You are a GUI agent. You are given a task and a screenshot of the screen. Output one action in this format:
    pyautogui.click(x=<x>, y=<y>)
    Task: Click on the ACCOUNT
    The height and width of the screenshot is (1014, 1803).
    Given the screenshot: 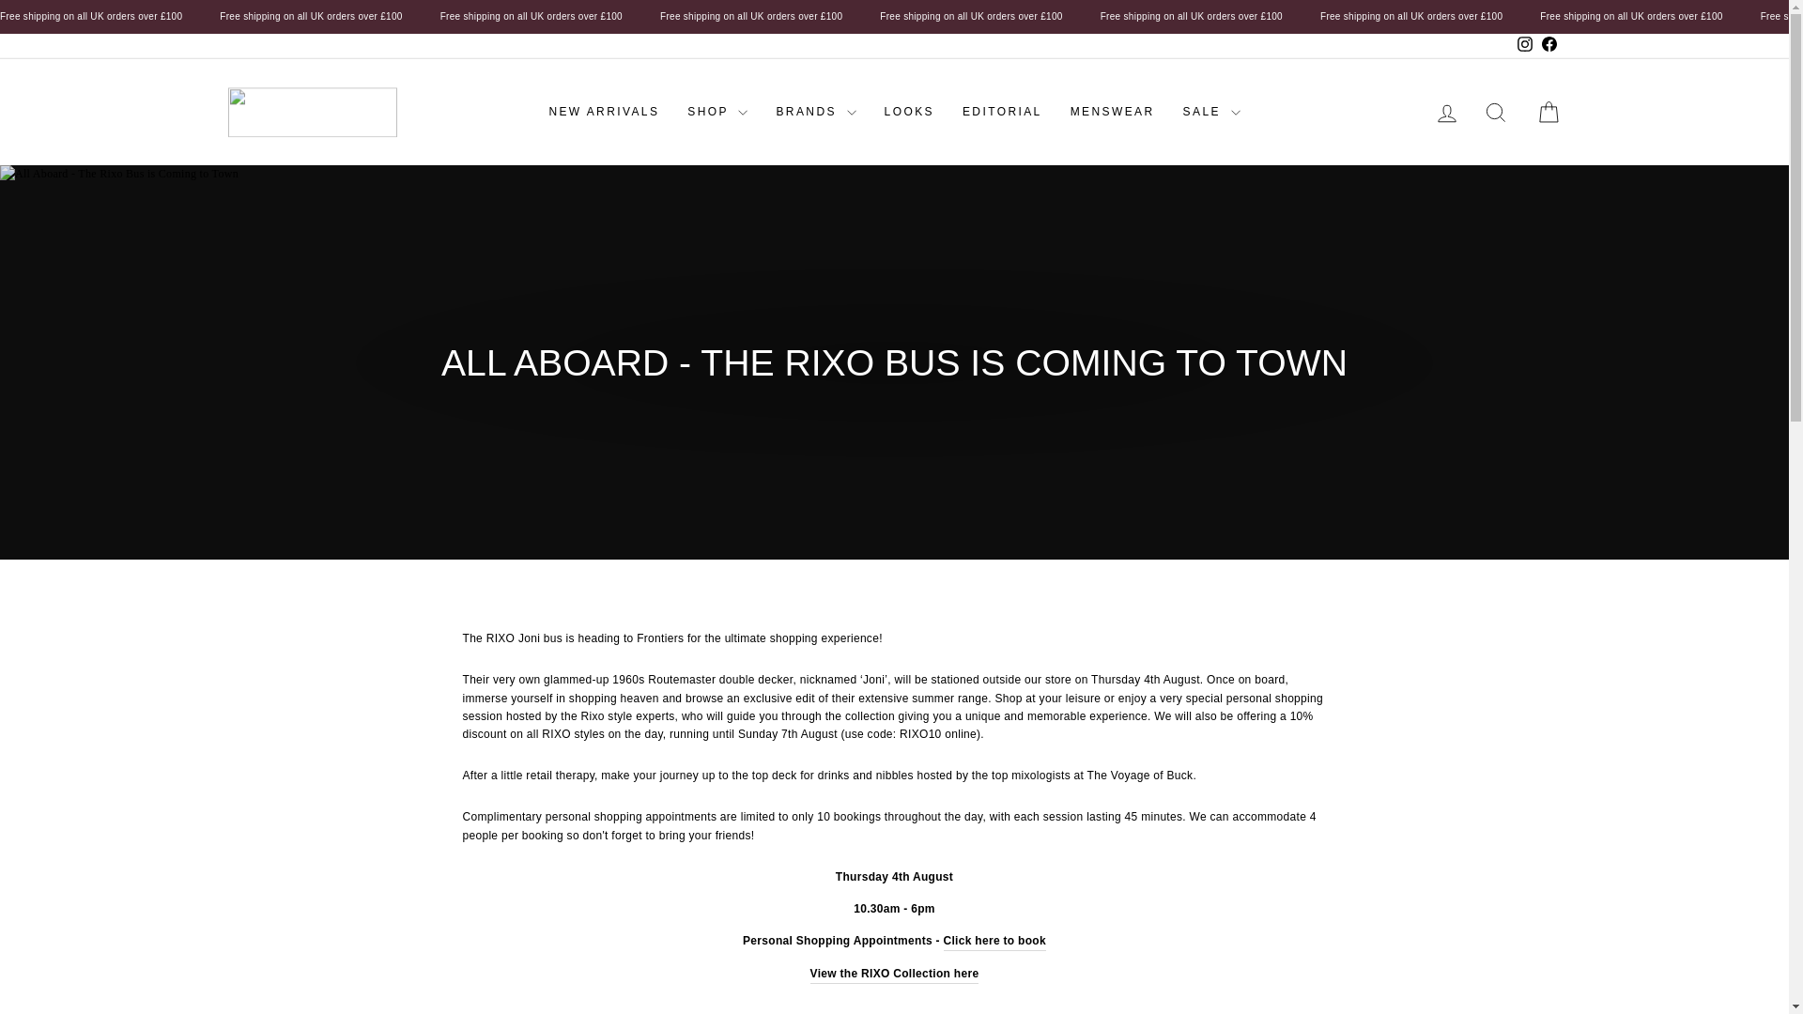 What is the action you would take?
    pyautogui.click(x=1446, y=113)
    